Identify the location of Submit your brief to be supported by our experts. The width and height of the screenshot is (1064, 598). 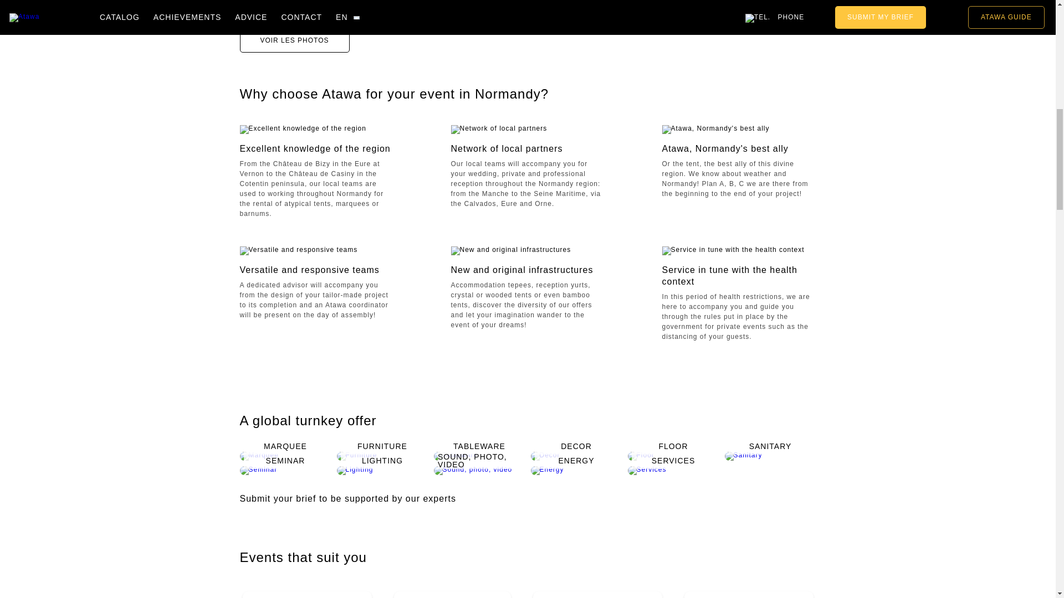
(356, 498).